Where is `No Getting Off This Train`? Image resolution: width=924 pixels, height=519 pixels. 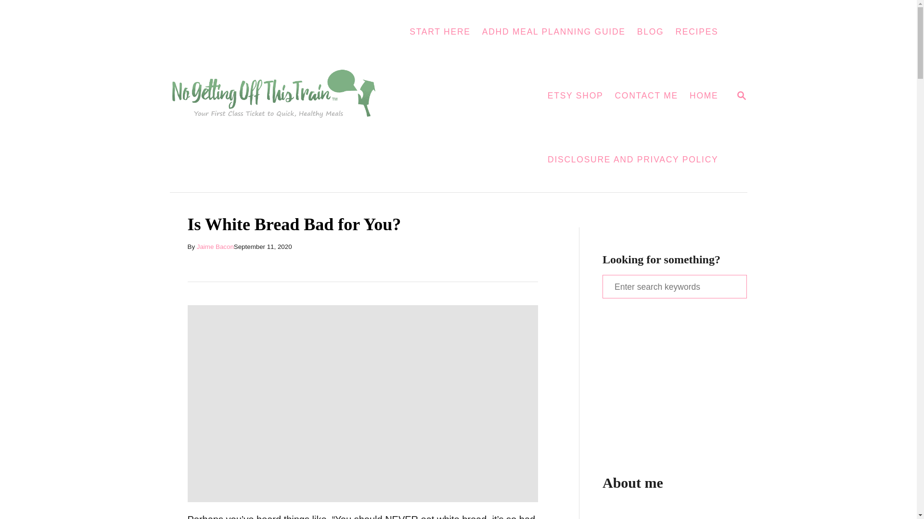 No Getting Off This Train is located at coordinates (279, 96).